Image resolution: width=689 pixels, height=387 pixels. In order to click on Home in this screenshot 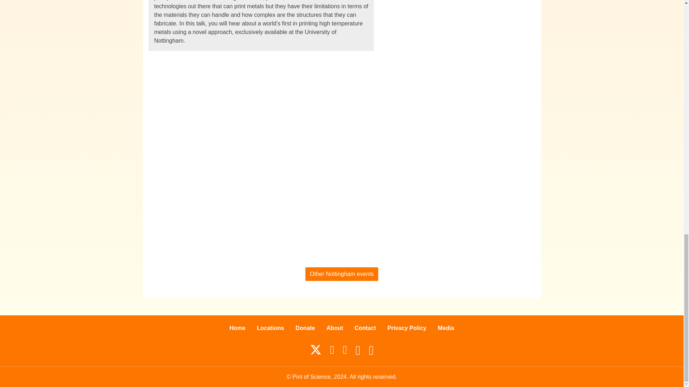, I will do `click(238, 328)`.